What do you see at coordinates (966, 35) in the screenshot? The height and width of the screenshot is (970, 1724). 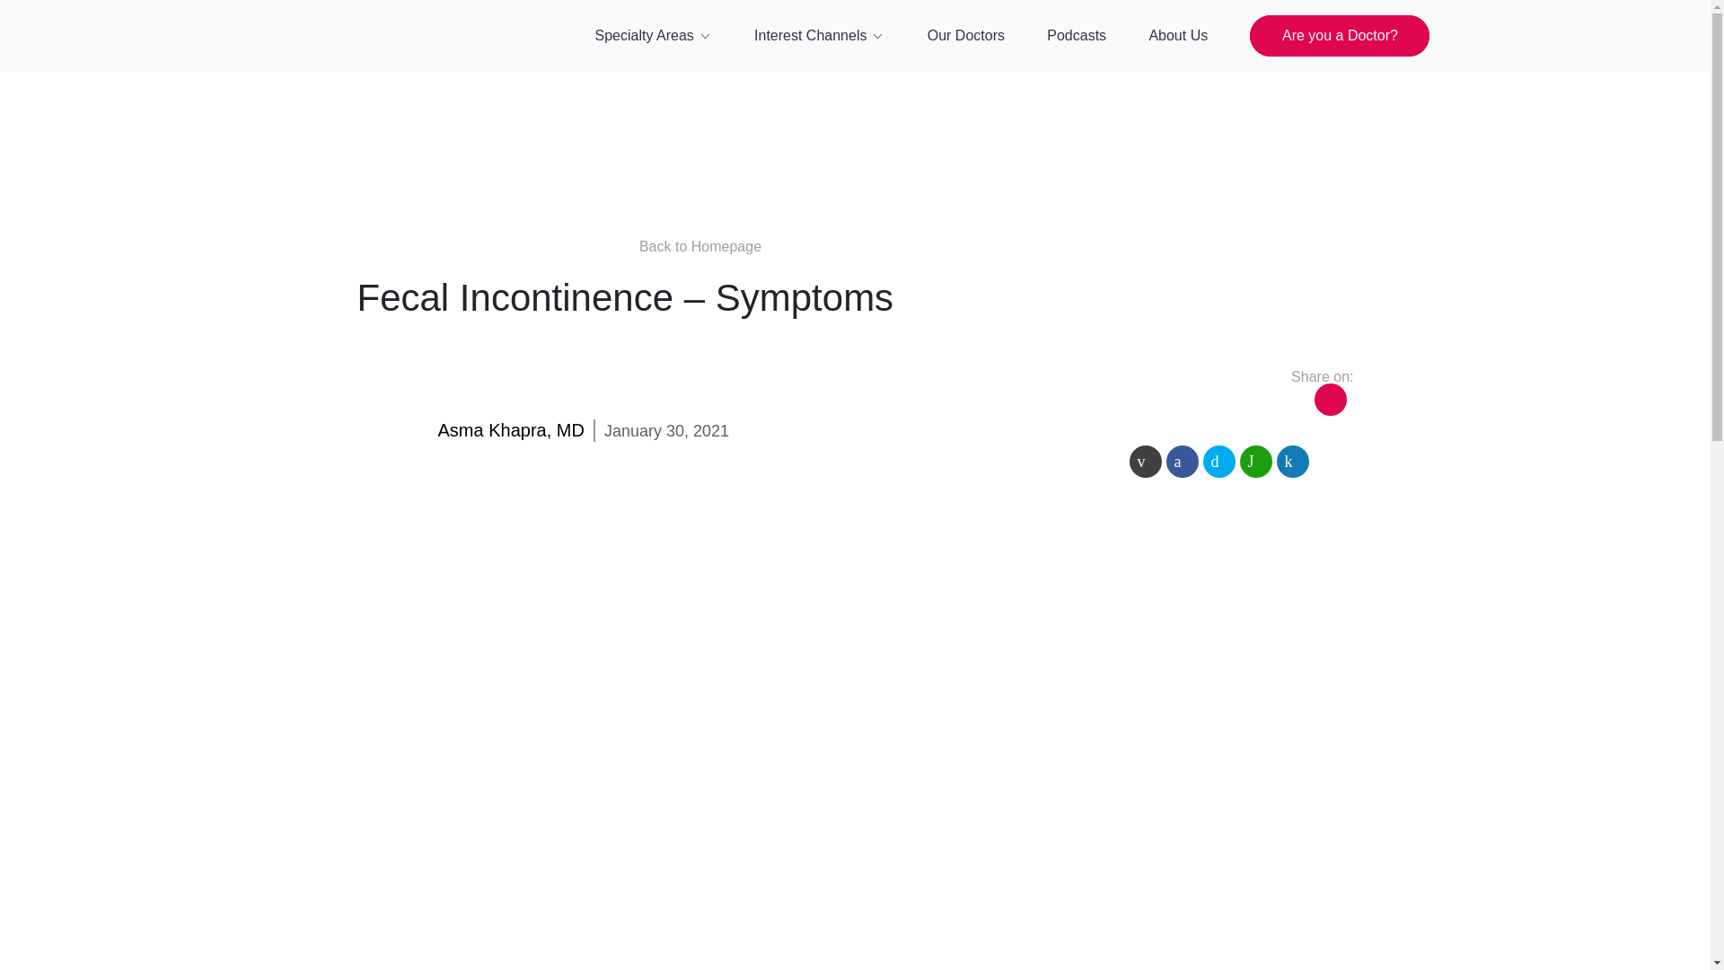 I see `Our Doctors` at bounding box center [966, 35].